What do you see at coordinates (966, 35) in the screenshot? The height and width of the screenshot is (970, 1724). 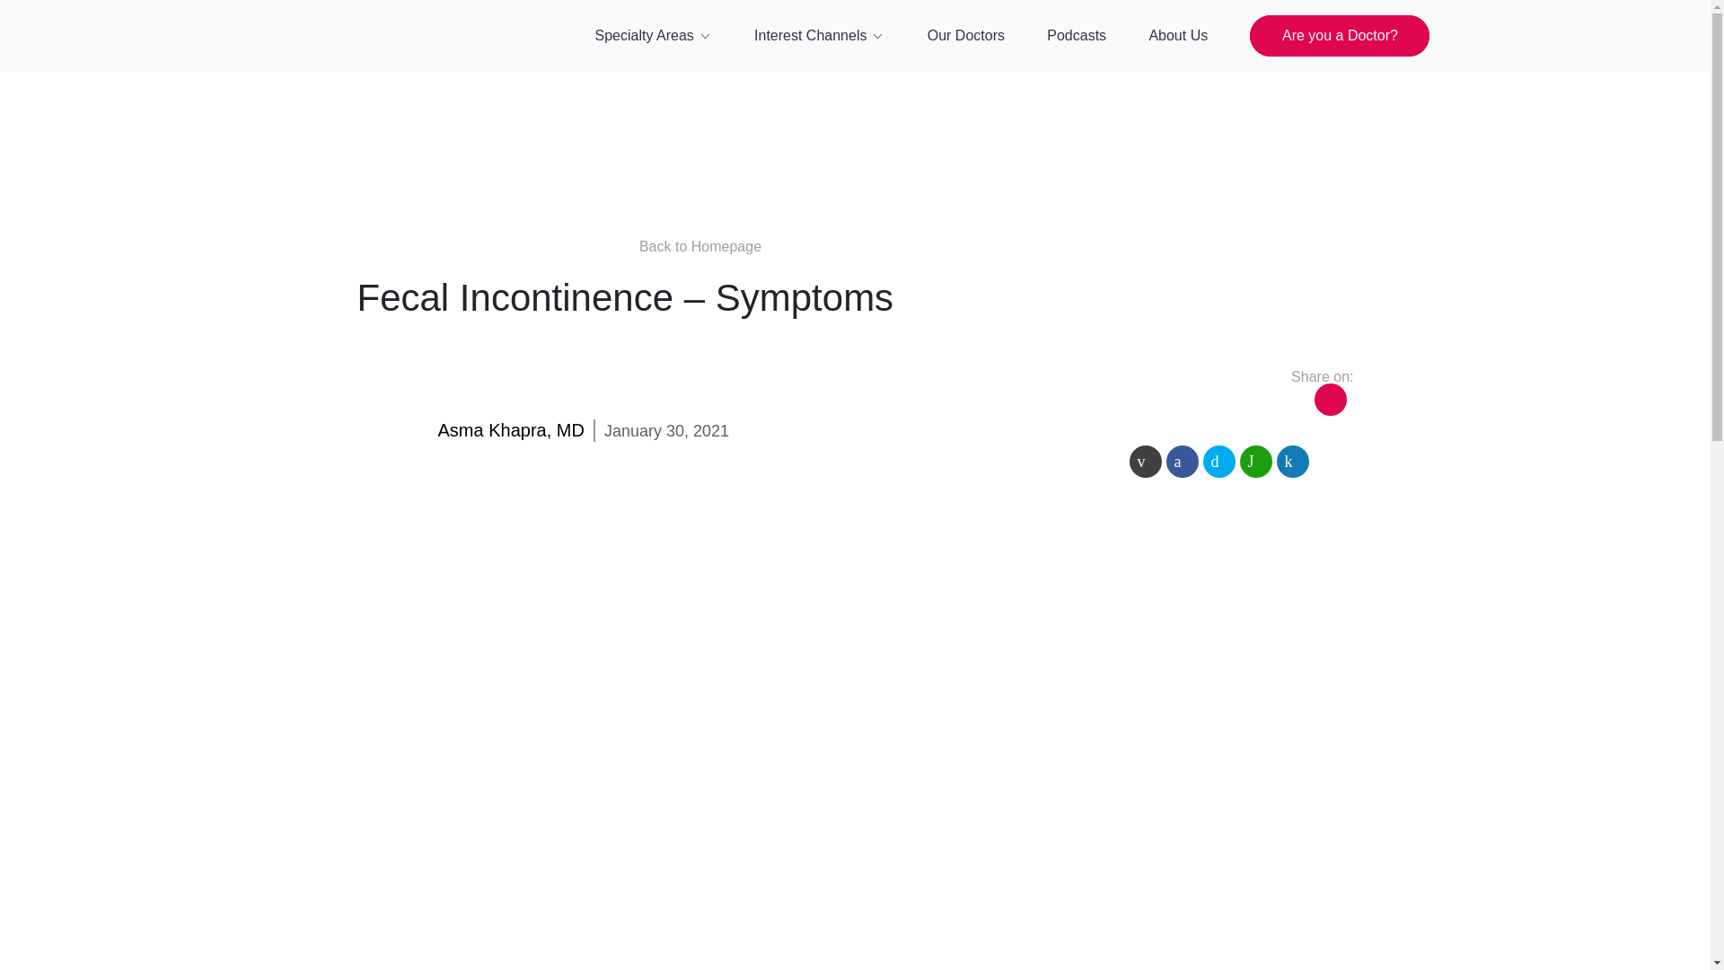 I see `Our Doctors` at bounding box center [966, 35].